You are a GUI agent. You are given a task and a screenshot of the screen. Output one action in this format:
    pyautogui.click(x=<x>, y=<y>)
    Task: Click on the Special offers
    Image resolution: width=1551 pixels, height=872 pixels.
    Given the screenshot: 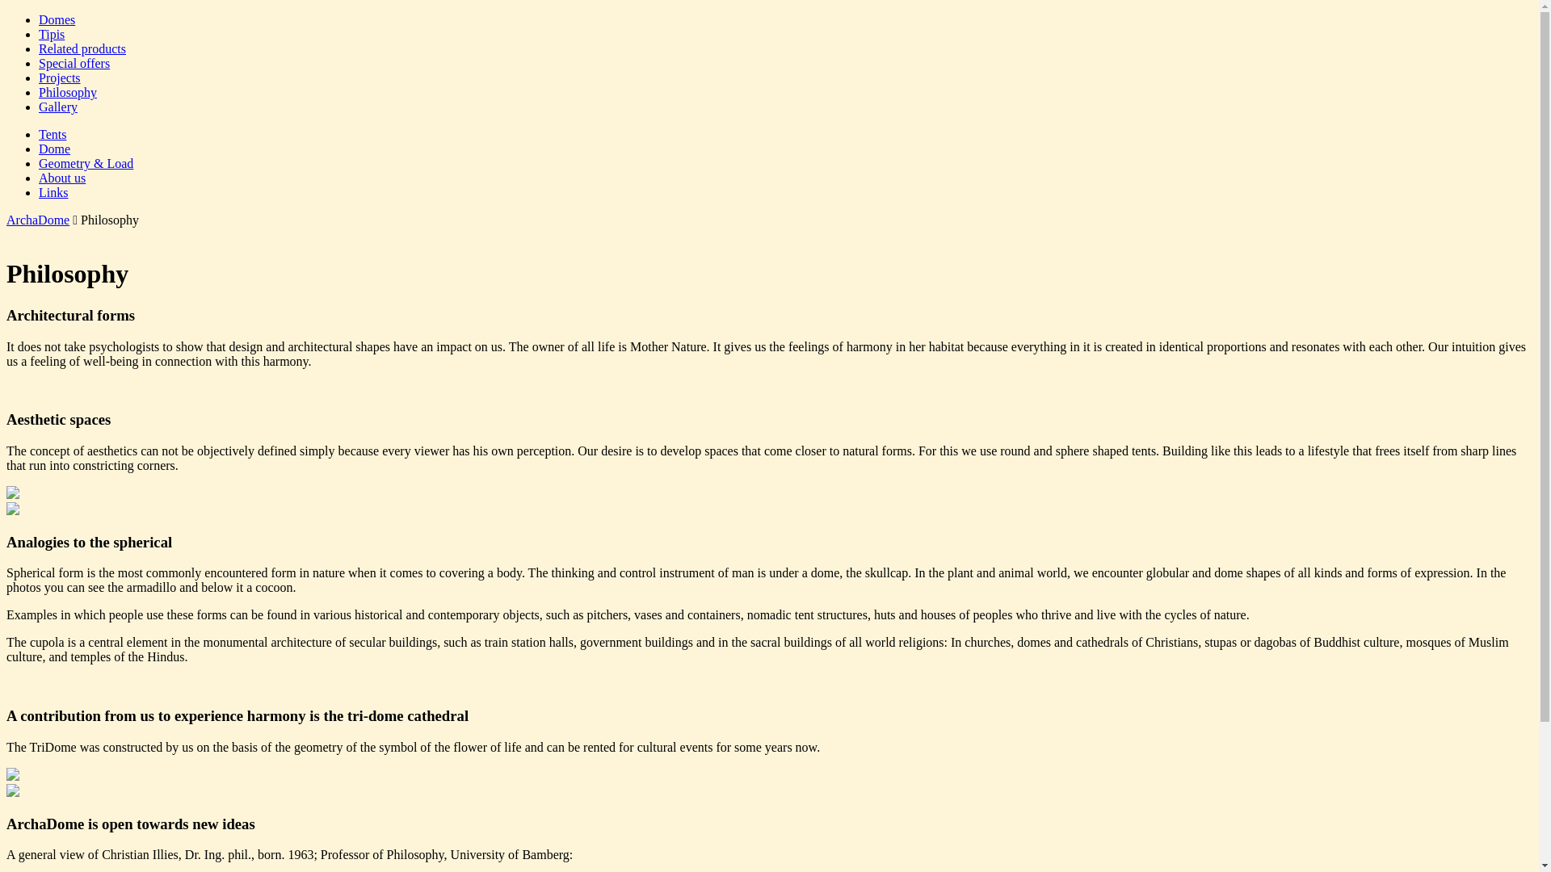 What is the action you would take?
    pyautogui.click(x=74, y=63)
    